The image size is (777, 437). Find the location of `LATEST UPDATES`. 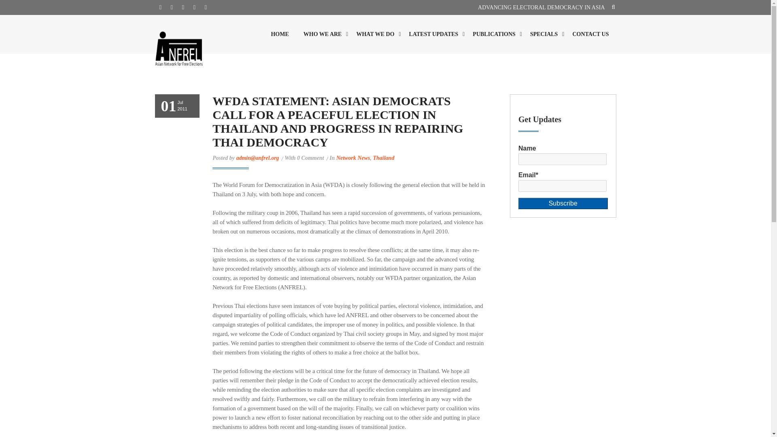

LATEST UPDATES is located at coordinates (433, 34).